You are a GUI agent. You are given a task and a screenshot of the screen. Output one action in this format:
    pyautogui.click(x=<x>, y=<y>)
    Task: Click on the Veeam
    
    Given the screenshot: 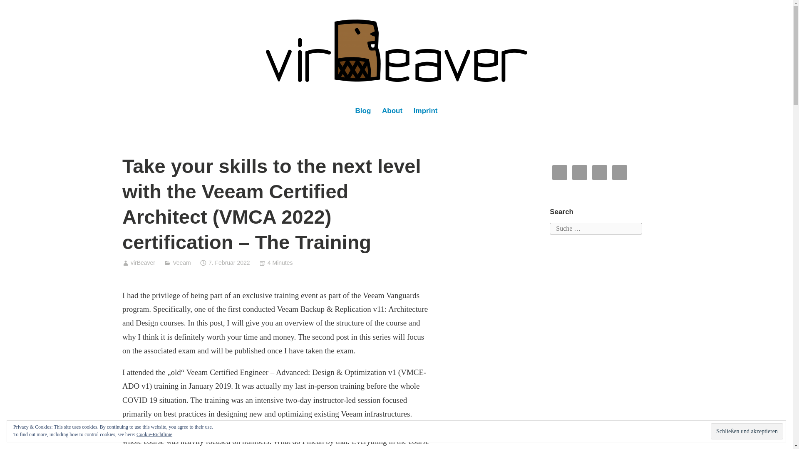 What is the action you would take?
    pyautogui.click(x=181, y=263)
    